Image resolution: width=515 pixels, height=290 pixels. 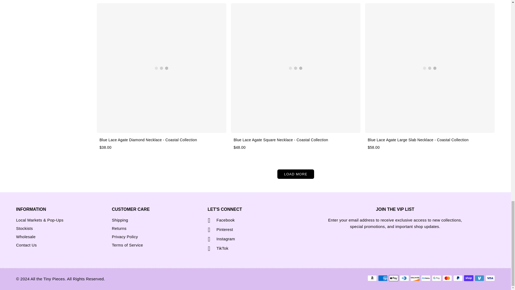 What do you see at coordinates (372, 278) in the screenshot?
I see `Amazon` at bounding box center [372, 278].